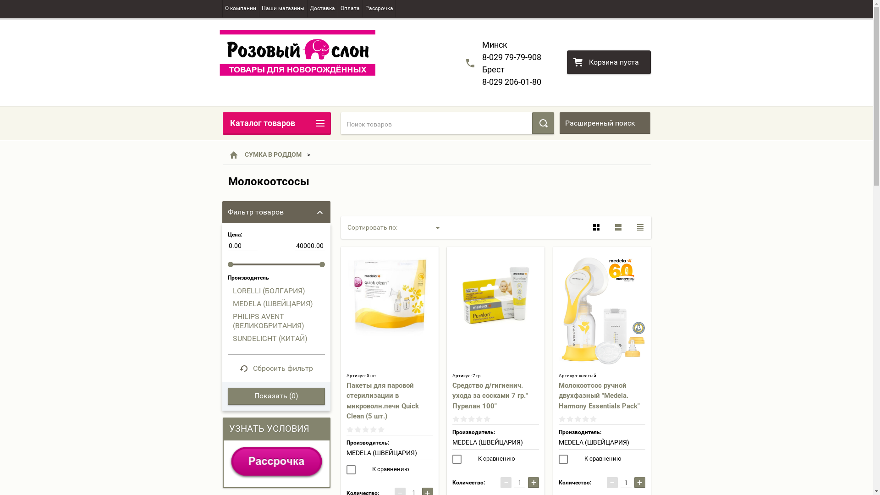 The image size is (880, 495). I want to click on 8-029 206-01-80, so click(511, 82).